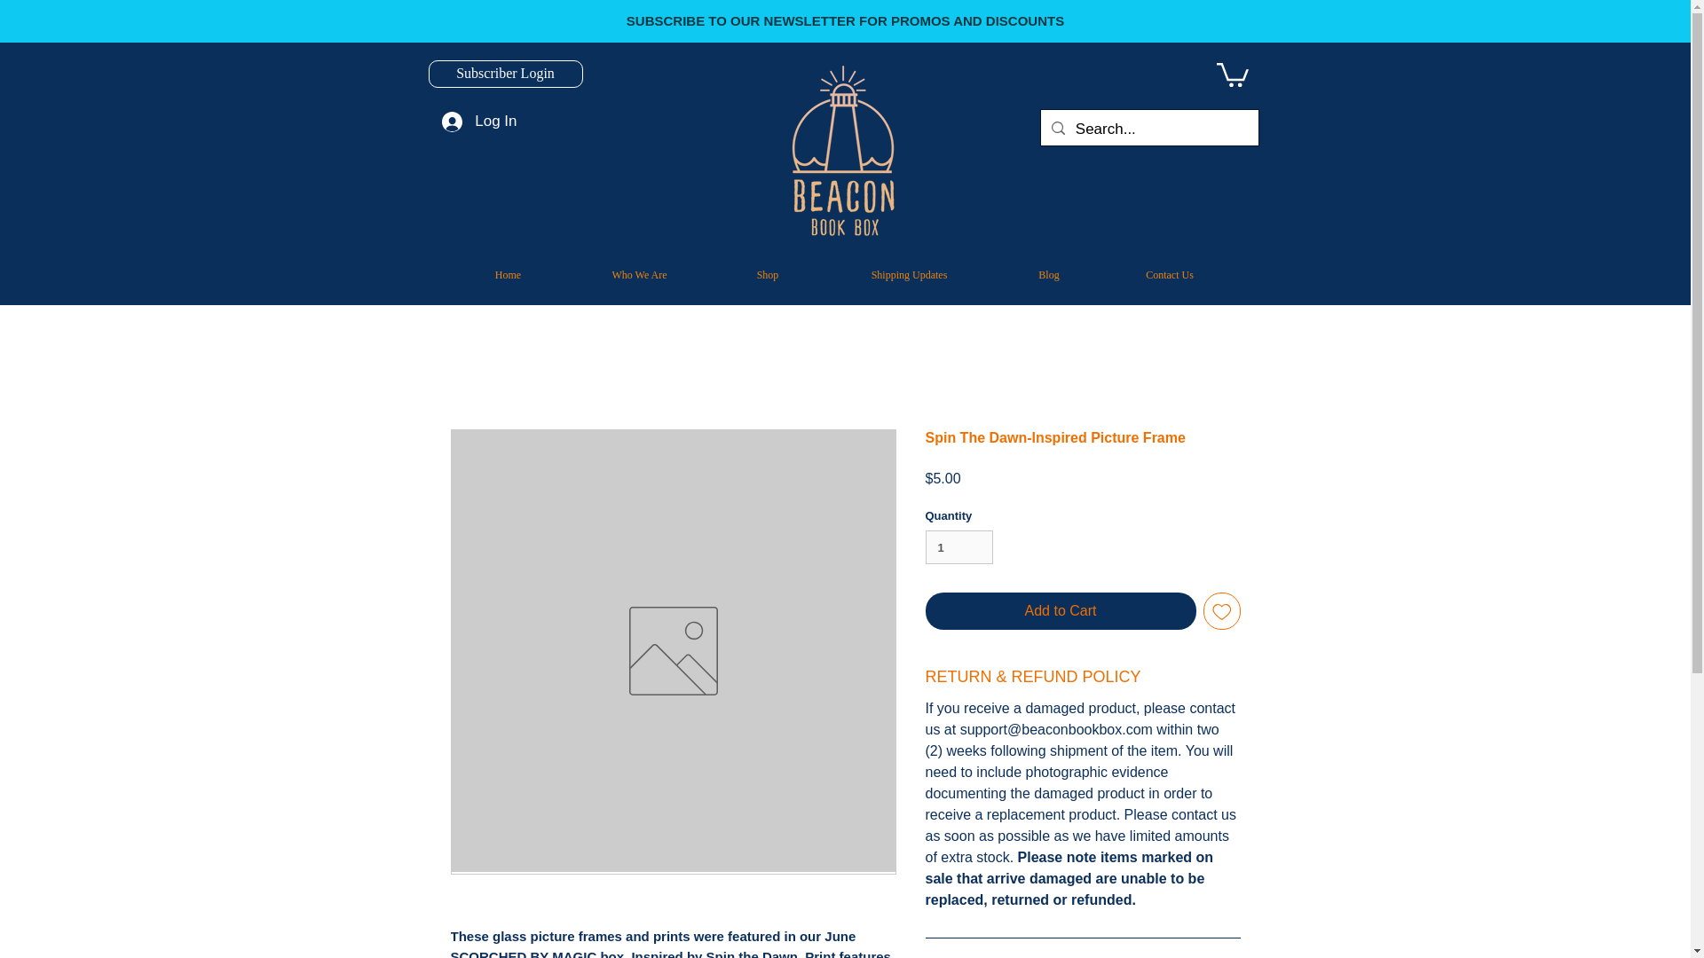 Image resolution: width=1704 pixels, height=958 pixels. I want to click on Shop, so click(767, 275).